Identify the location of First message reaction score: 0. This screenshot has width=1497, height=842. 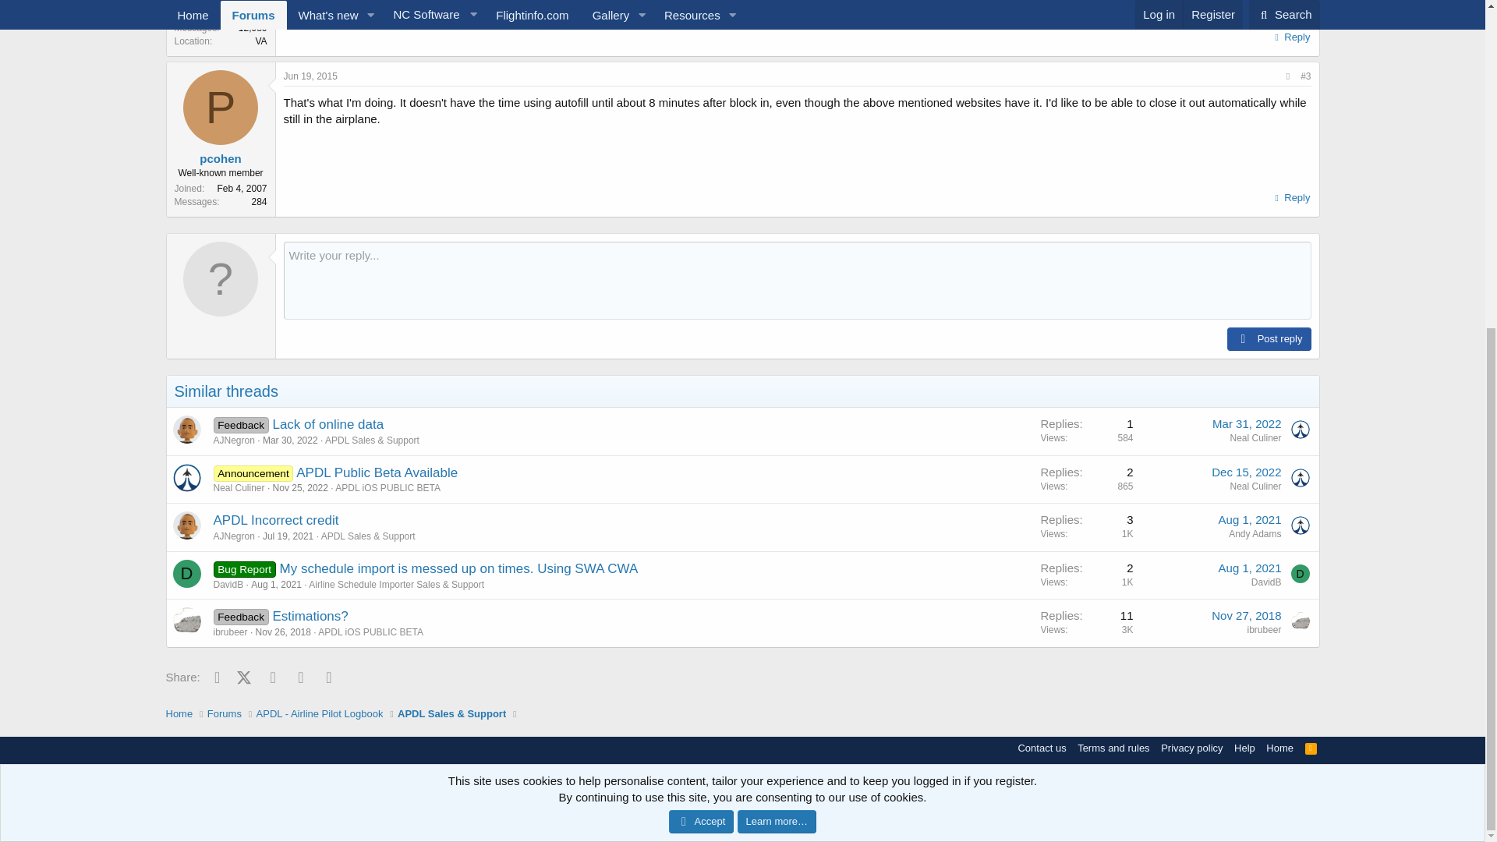
(1087, 479).